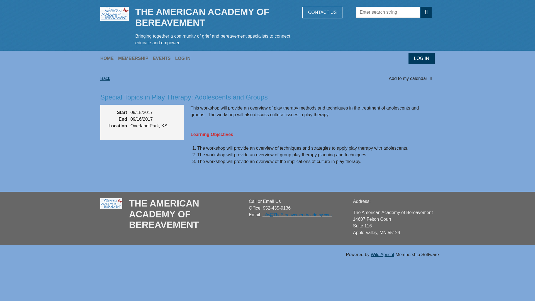 This screenshot has height=301, width=535. What do you see at coordinates (109, 58) in the screenshot?
I see `HOME` at bounding box center [109, 58].